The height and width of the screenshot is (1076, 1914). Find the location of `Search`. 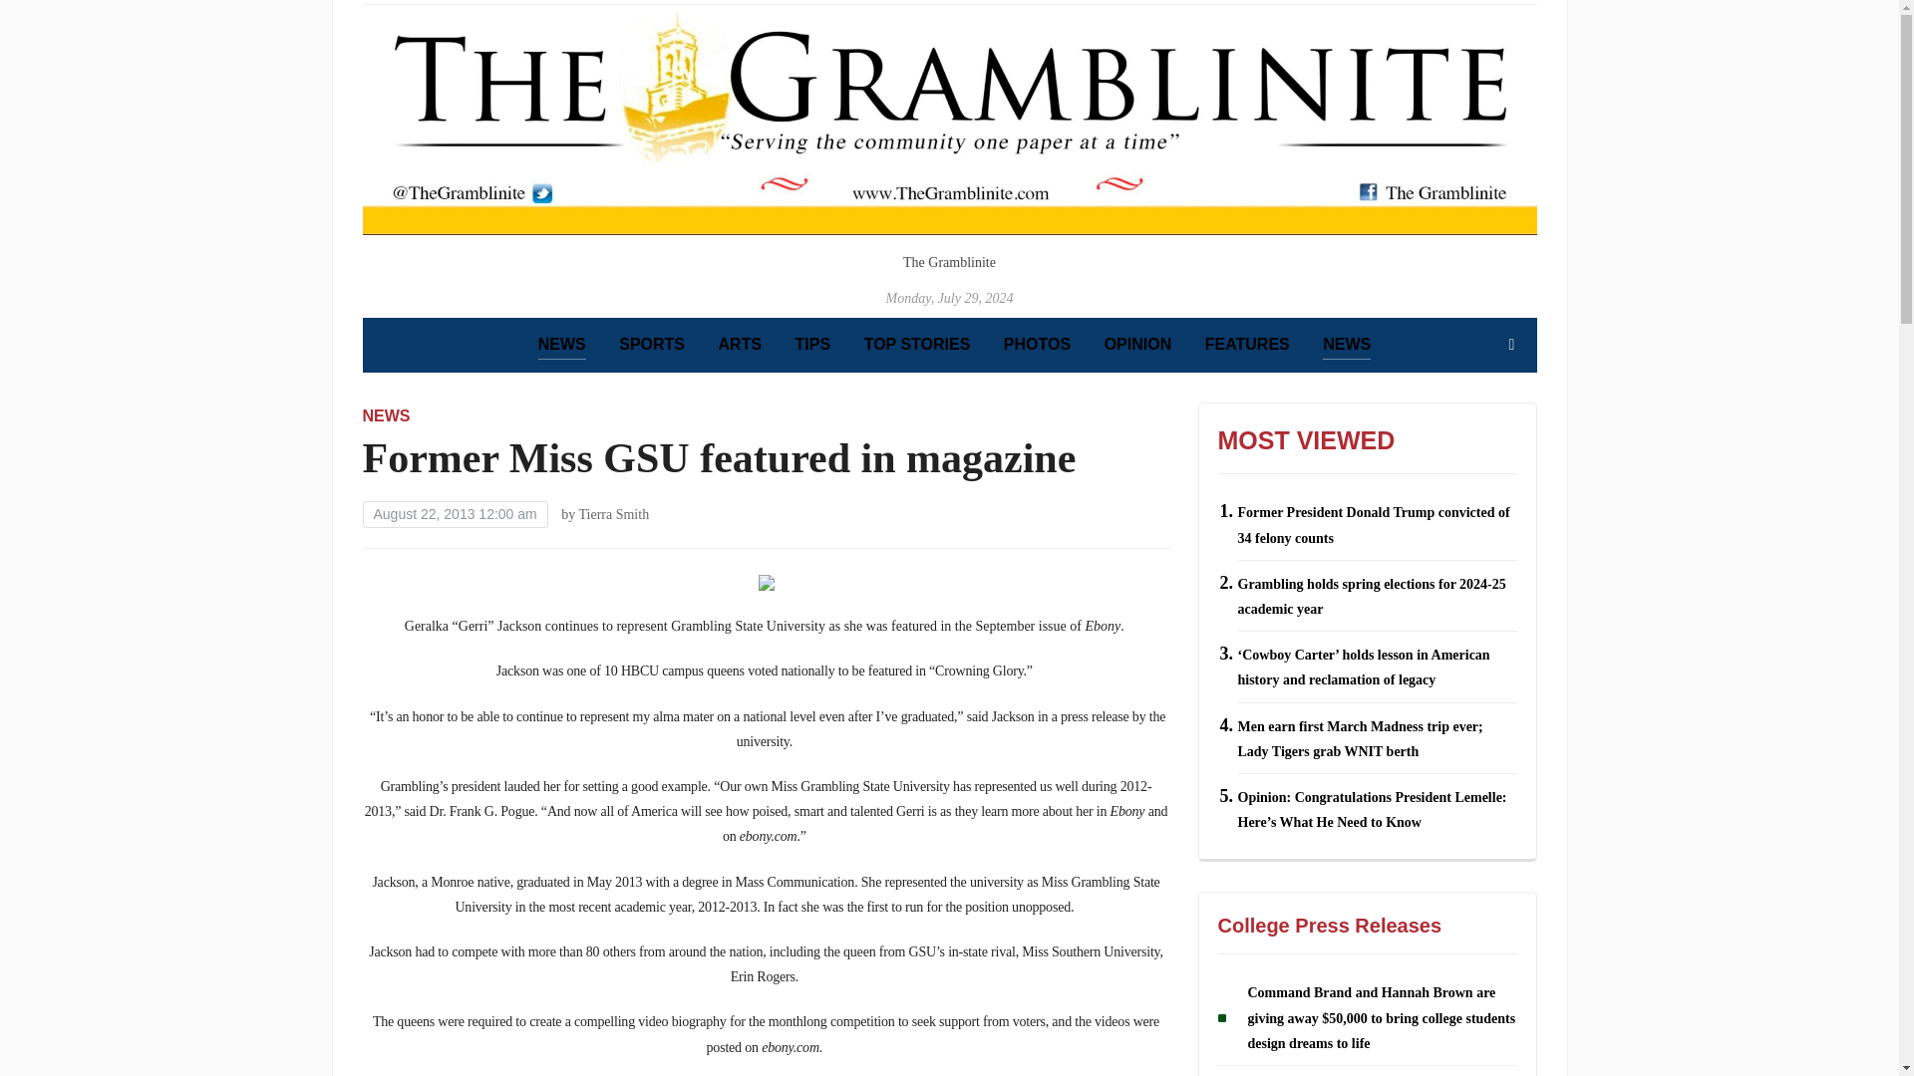

Search is located at coordinates (1511, 345).